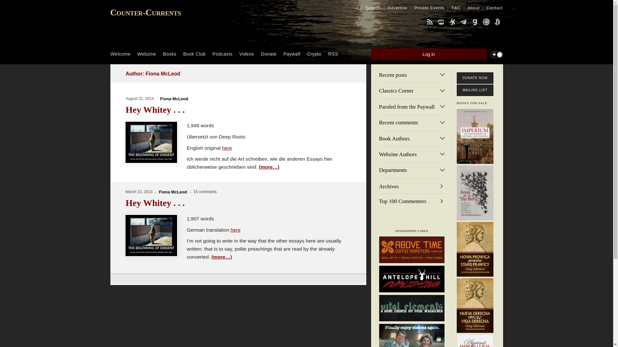  I want to click on Contact, so click(494, 8).